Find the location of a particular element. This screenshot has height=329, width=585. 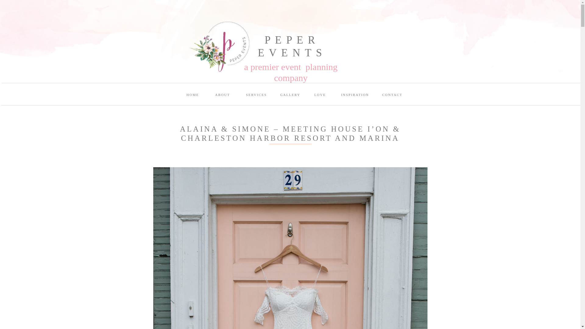

ABOUT is located at coordinates (222, 96).